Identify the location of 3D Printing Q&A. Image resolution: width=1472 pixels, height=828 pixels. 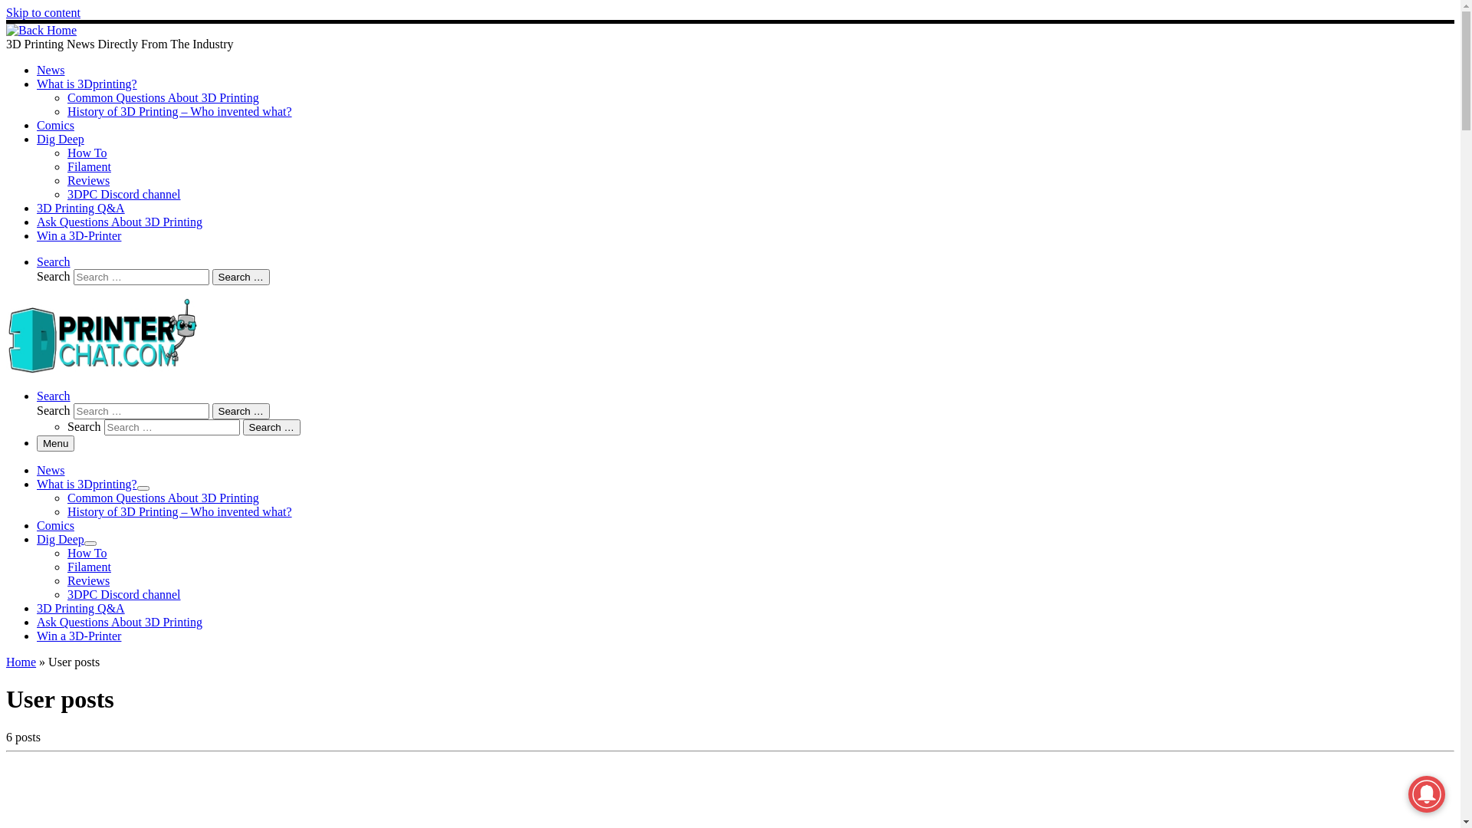
(81, 609).